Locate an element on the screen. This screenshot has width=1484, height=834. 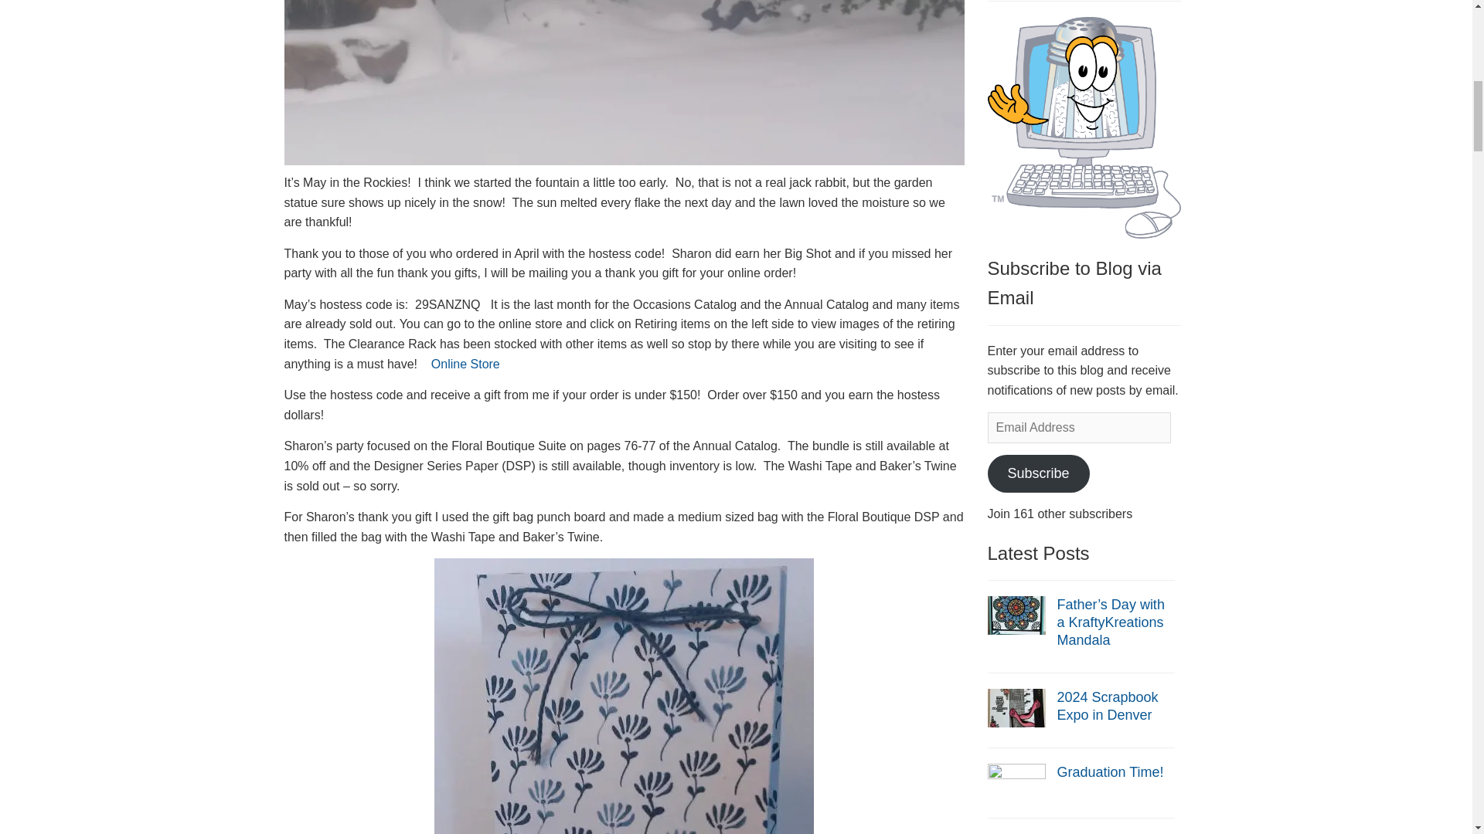
Permanent Link to Graduation Time! is located at coordinates (1017, 781).